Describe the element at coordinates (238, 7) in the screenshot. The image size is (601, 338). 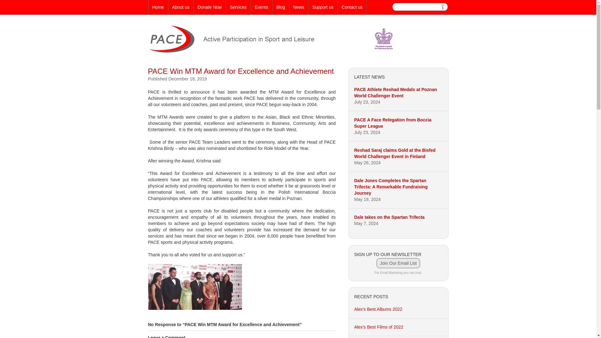
I see `Services` at that location.